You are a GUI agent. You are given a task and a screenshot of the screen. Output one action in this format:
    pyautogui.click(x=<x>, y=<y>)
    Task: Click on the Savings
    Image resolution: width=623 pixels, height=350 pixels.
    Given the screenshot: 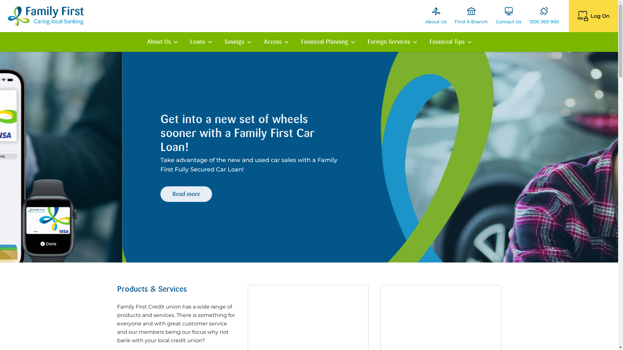 What is the action you would take?
    pyautogui.click(x=238, y=42)
    